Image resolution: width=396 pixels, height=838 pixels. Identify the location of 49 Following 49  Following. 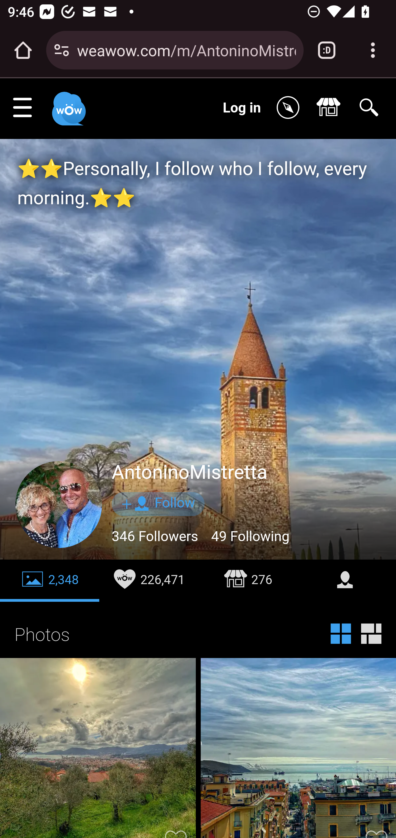
(250, 537).